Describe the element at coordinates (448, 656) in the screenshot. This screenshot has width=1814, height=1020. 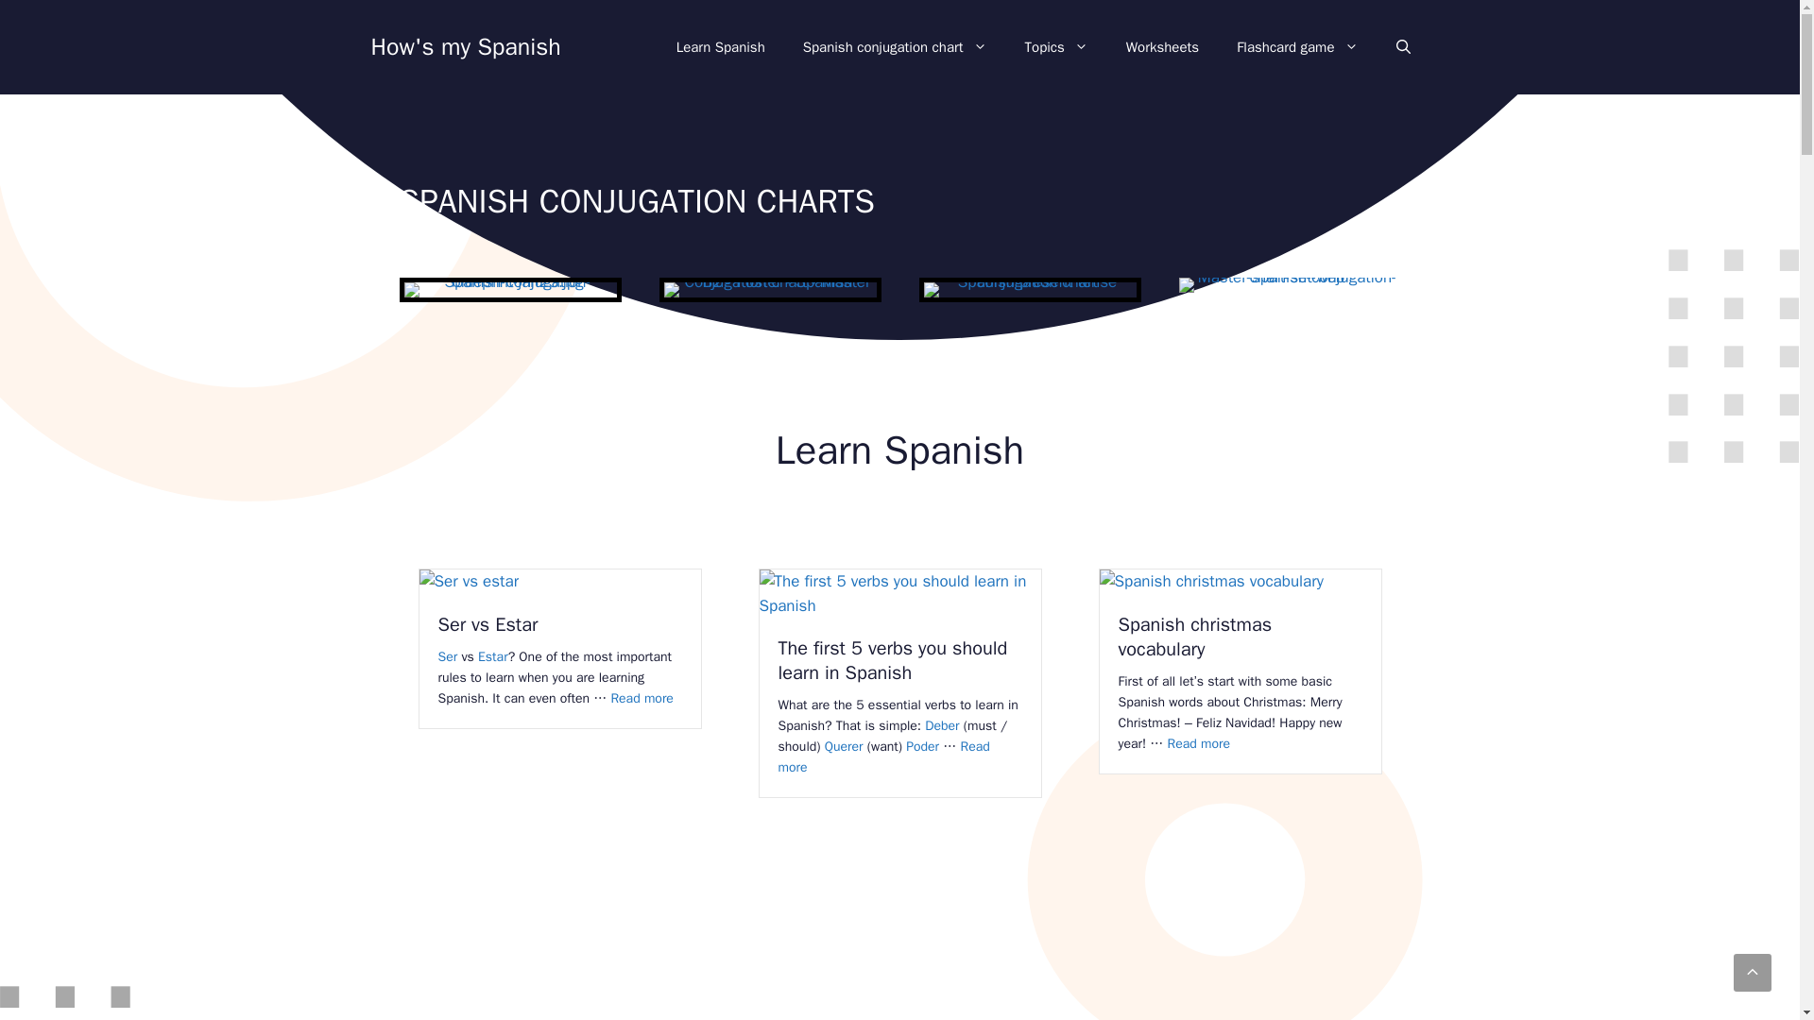
I see `Ser` at that location.